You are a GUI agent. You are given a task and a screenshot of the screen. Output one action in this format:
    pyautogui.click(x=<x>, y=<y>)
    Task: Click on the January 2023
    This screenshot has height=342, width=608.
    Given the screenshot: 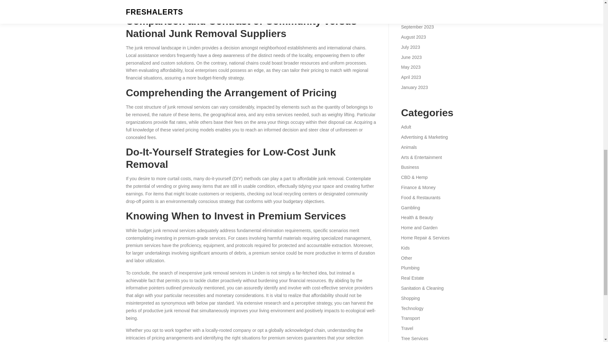 What is the action you would take?
    pyautogui.click(x=414, y=87)
    